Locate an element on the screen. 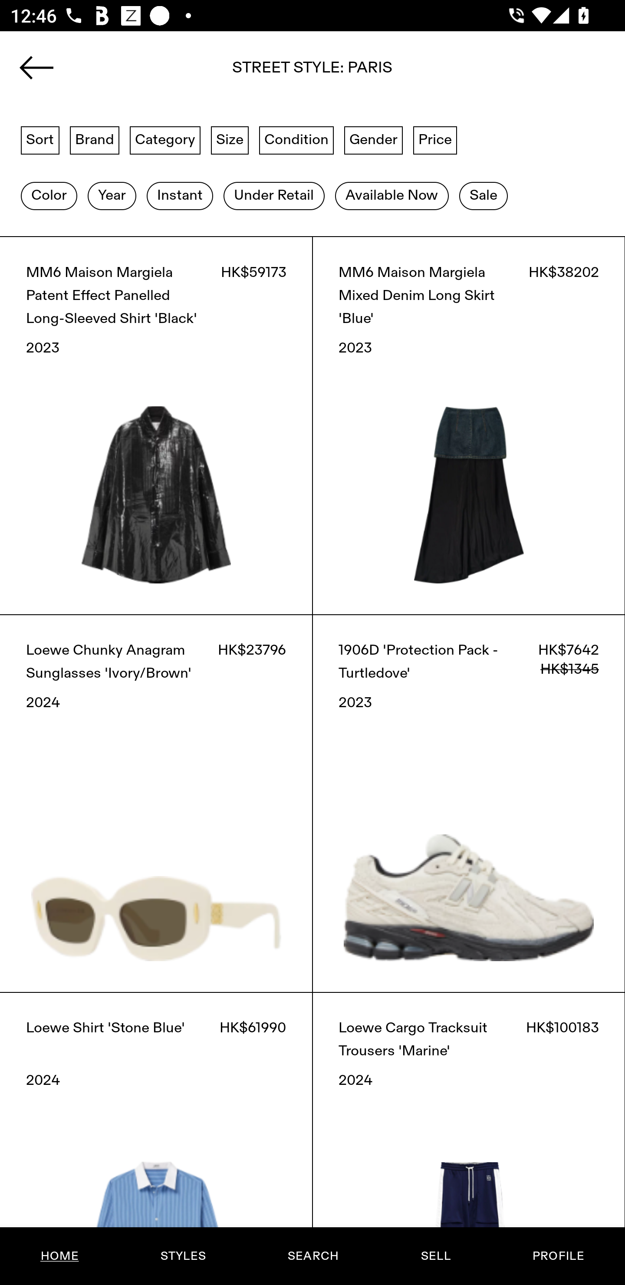 Image resolution: width=625 pixels, height=1285 pixels. PROFILE is located at coordinates (558, 1256).